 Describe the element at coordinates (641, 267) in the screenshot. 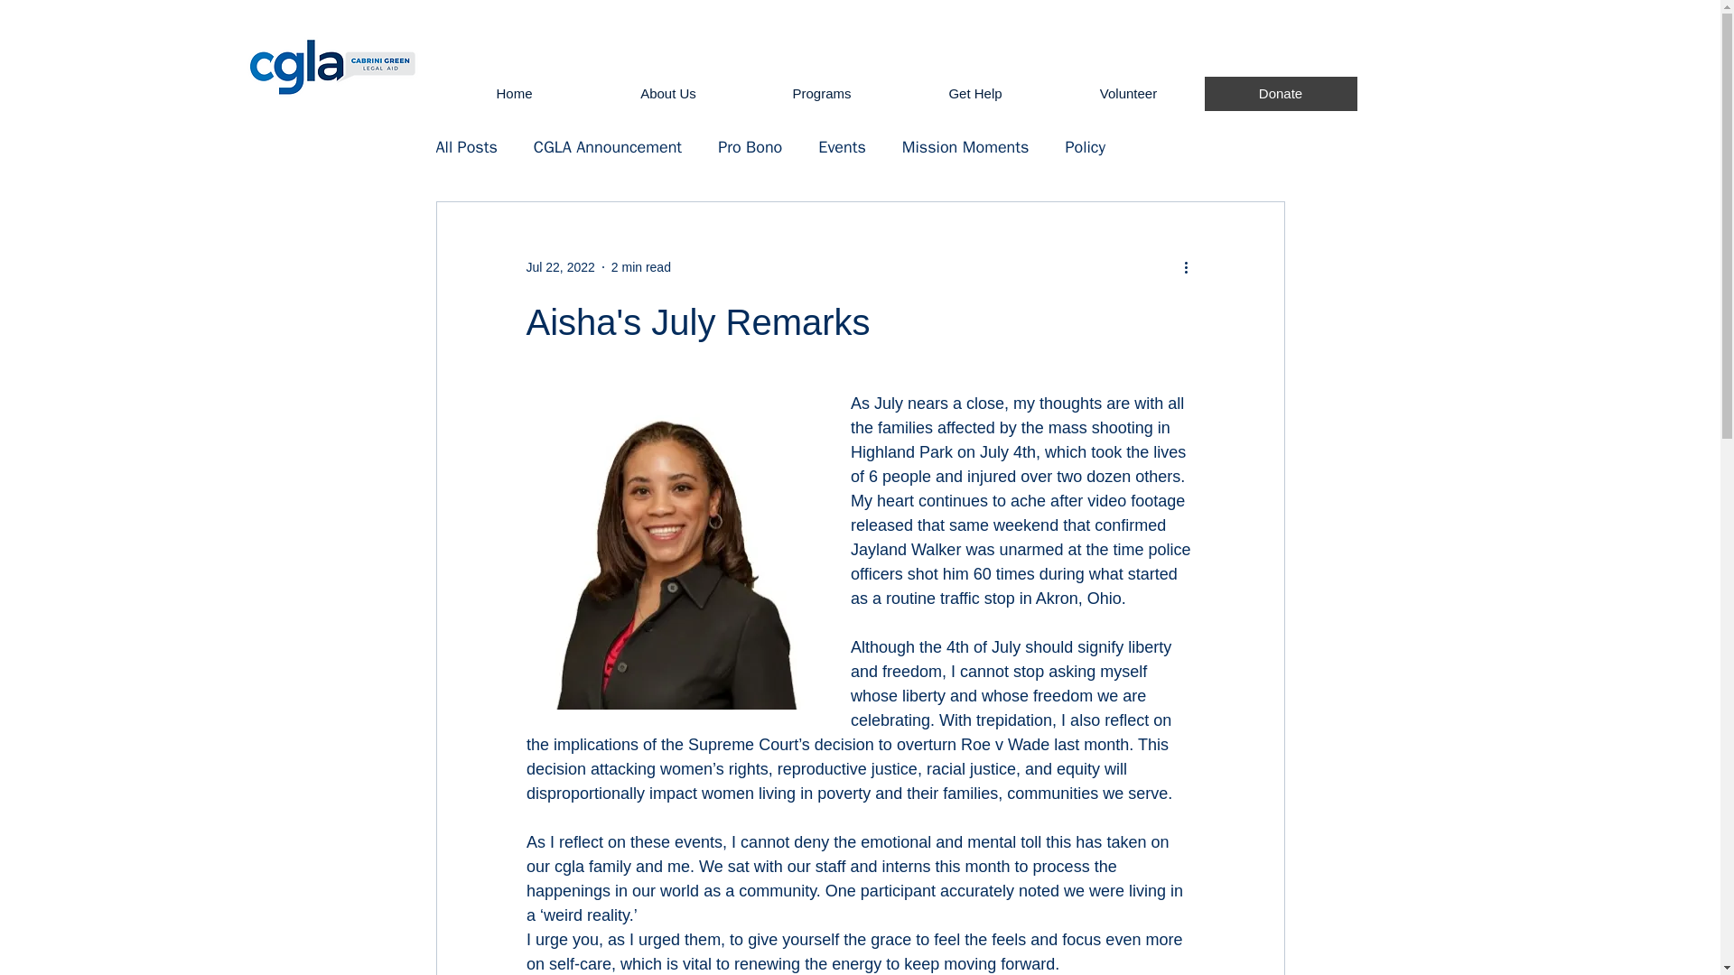

I see `2 min read` at that location.